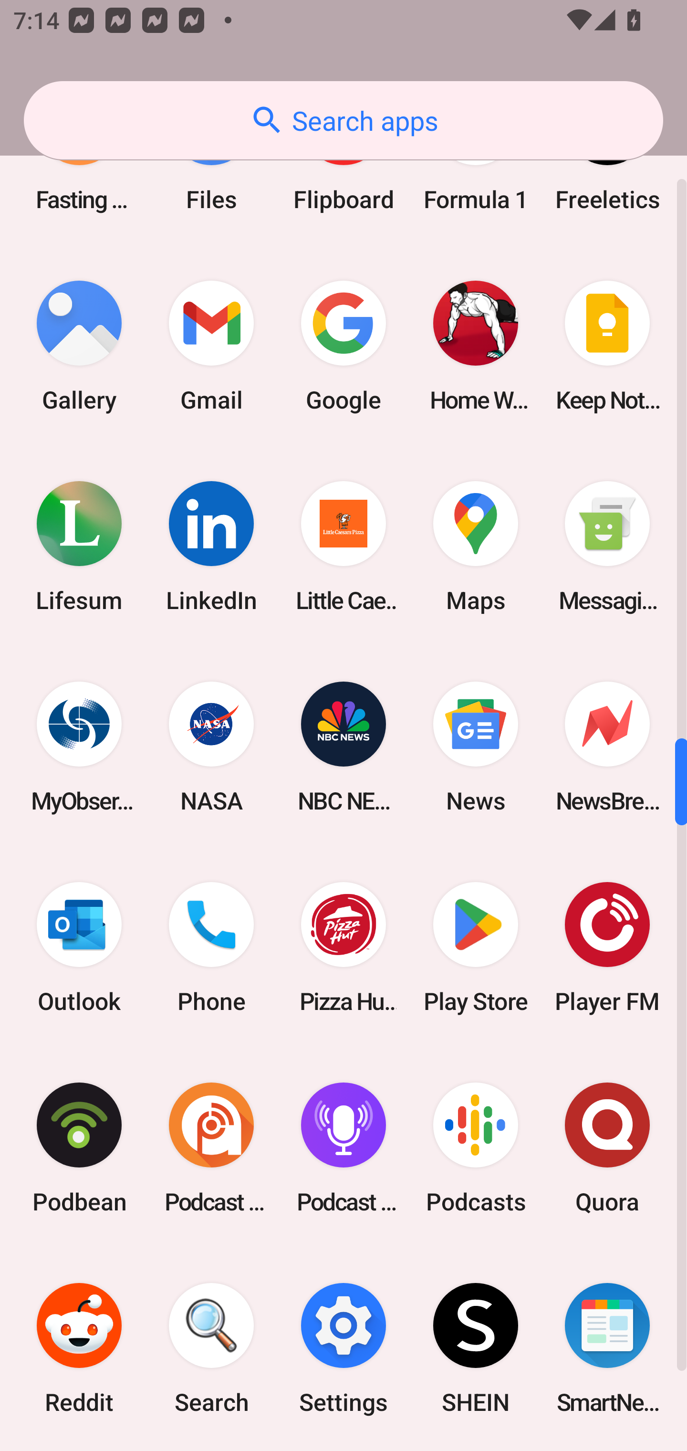 The width and height of the screenshot is (687, 1451). I want to click on Little Caesars Pizza, so click(343, 547).